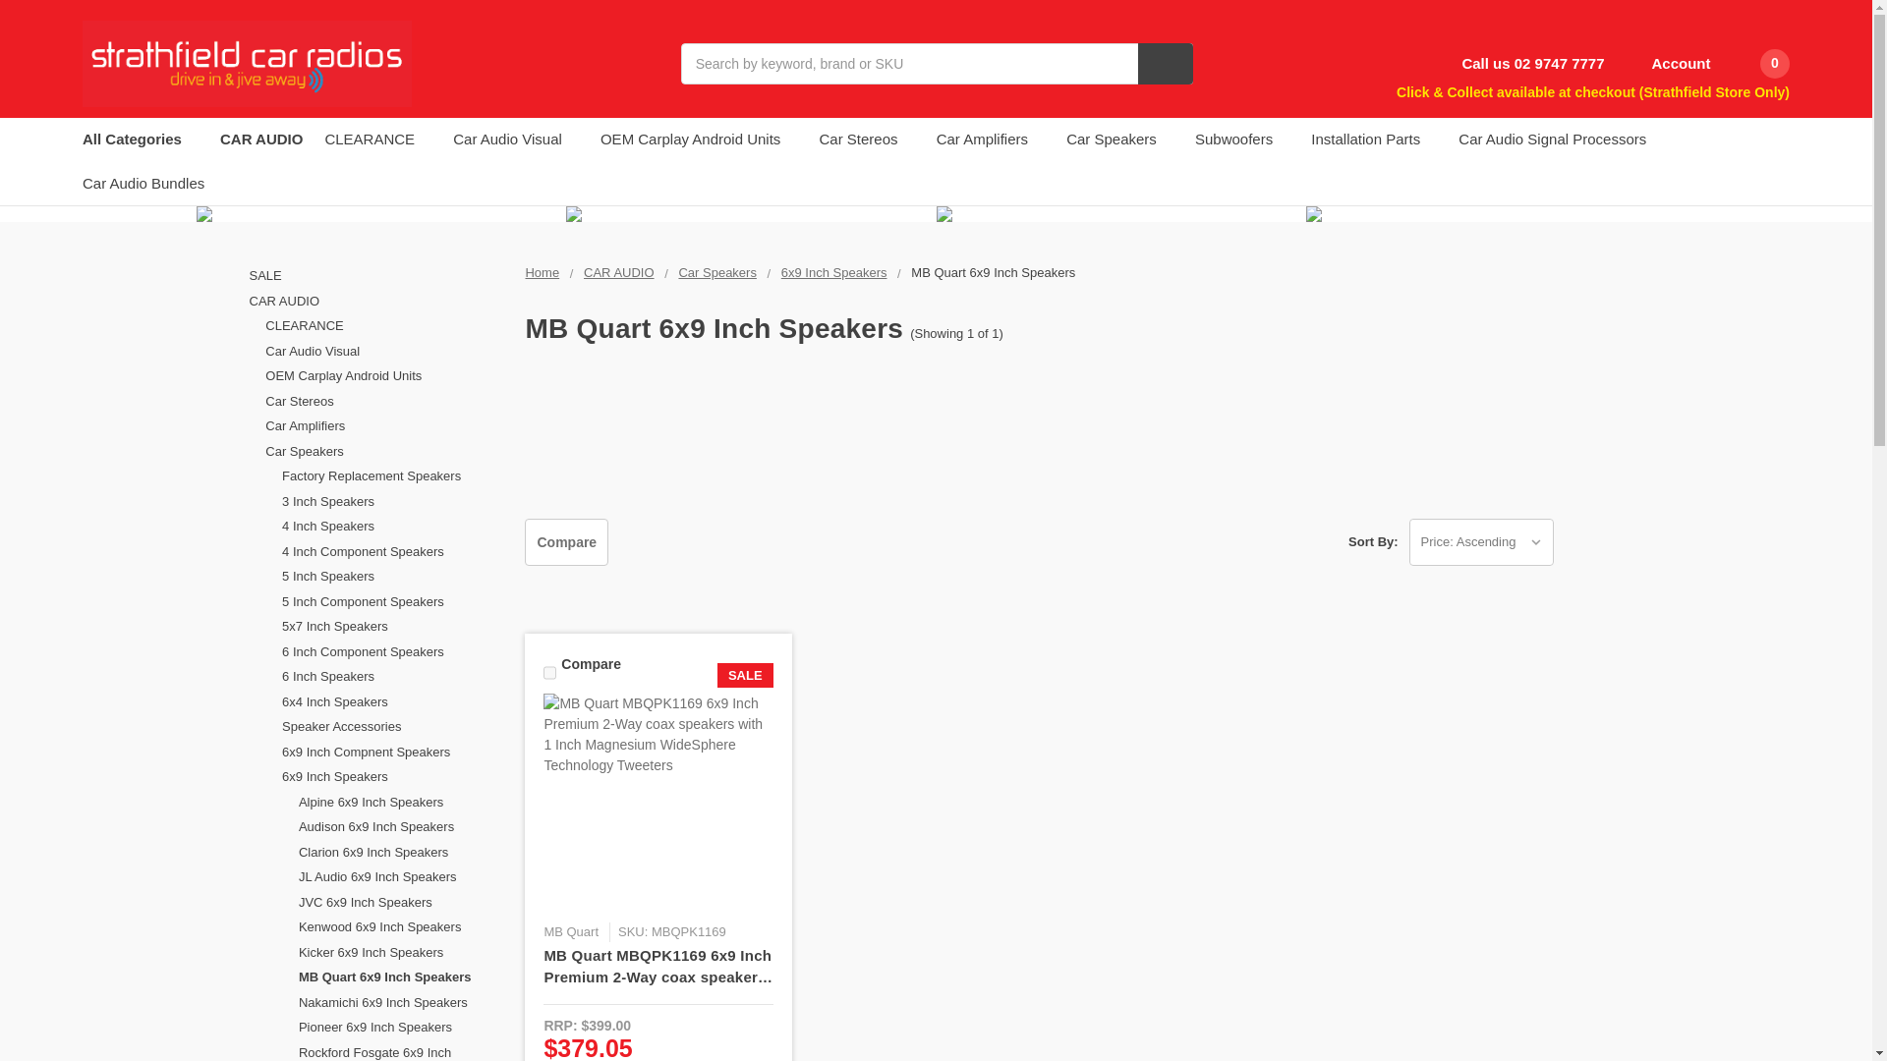 This screenshot has height=1061, width=1887. What do you see at coordinates (384, 376) in the screenshot?
I see `OEM Carplay Android Units` at bounding box center [384, 376].